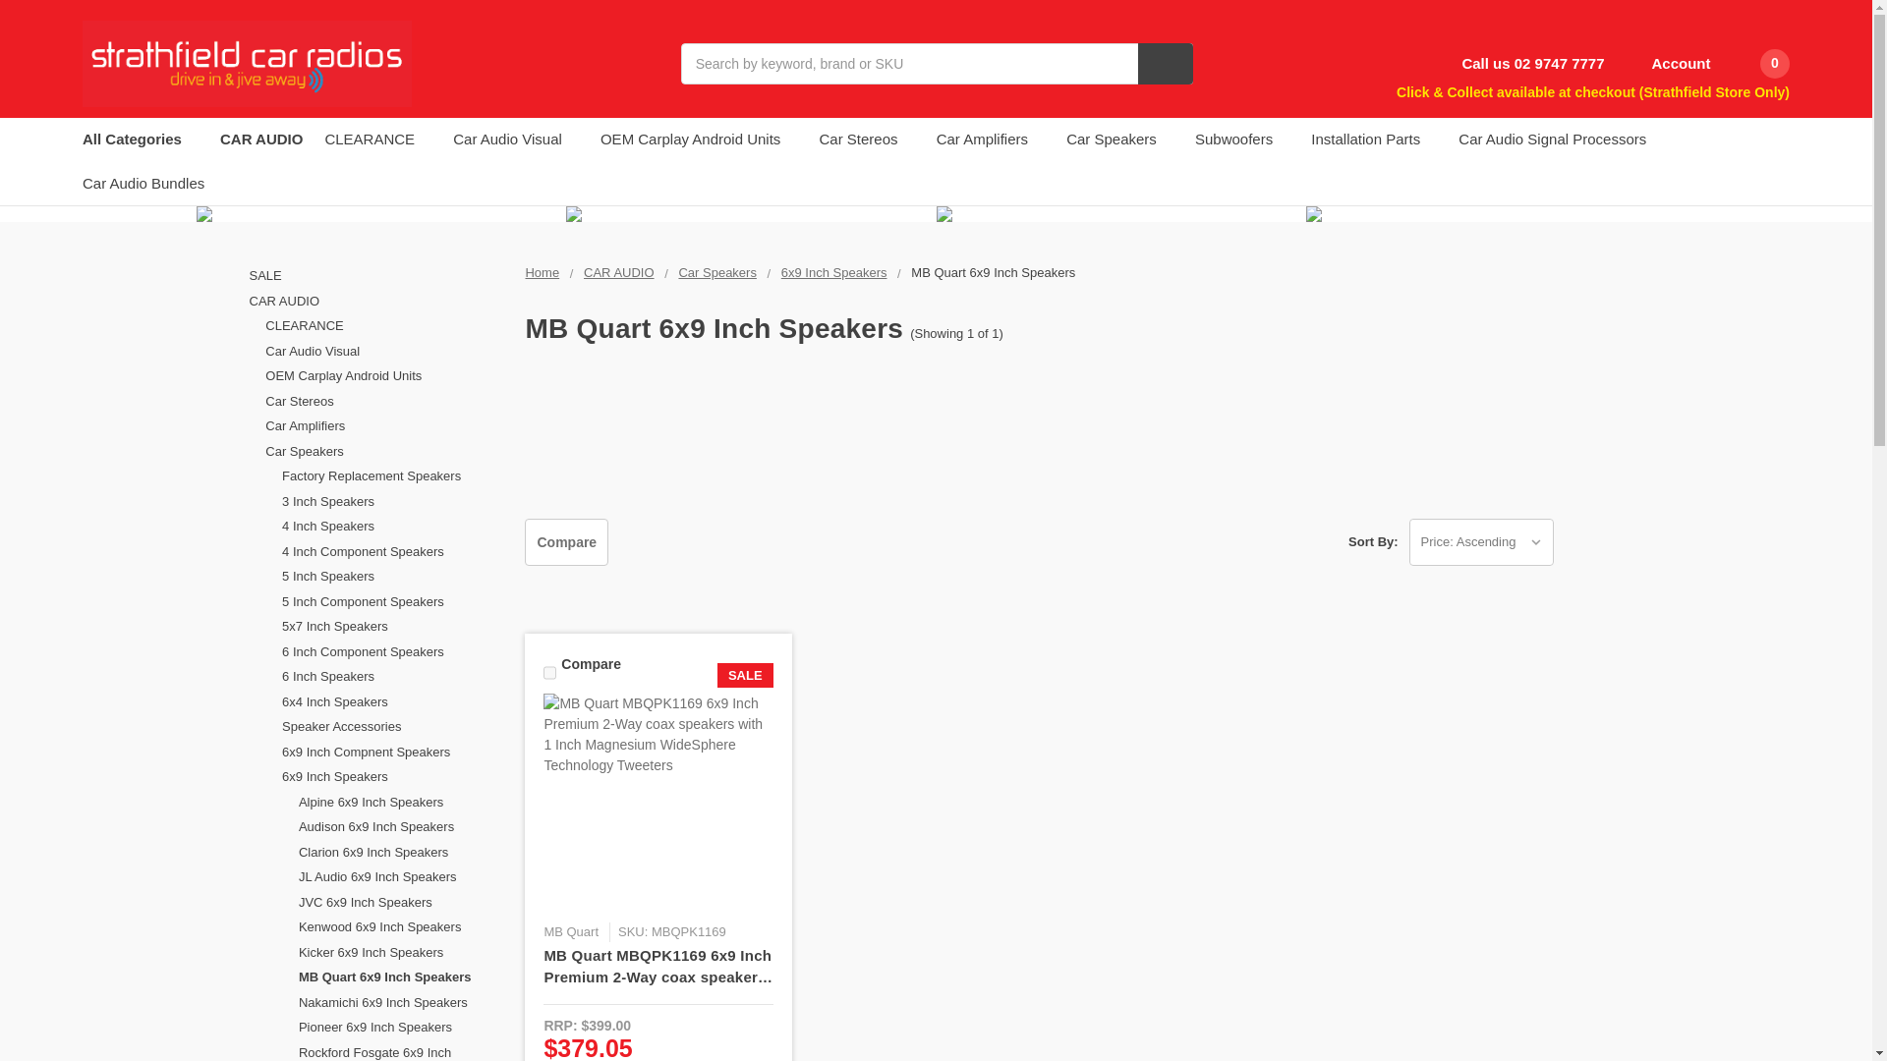 This screenshot has height=1061, width=1887. What do you see at coordinates (384, 376) in the screenshot?
I see `OEM Carplay Android Units` at bounding box center [384, 376].